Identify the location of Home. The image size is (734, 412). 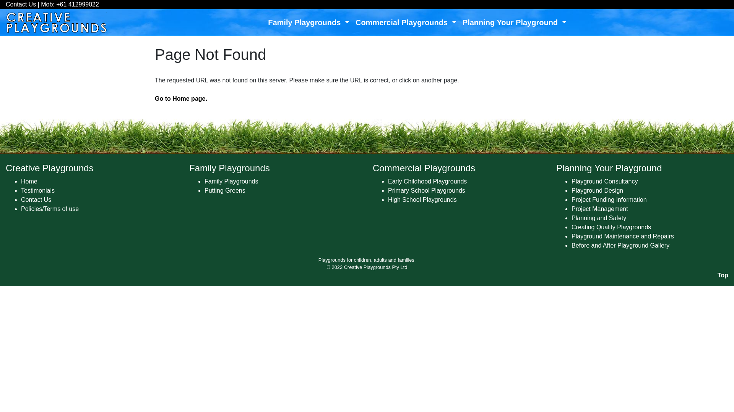
(29, 182).